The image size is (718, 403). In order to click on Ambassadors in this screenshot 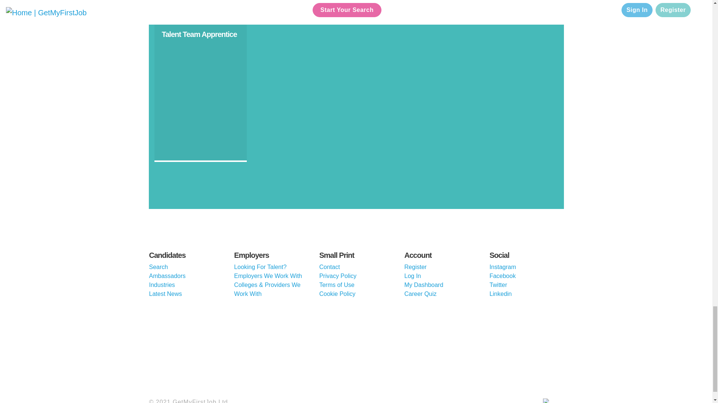, I will do `click(167, 276)`.